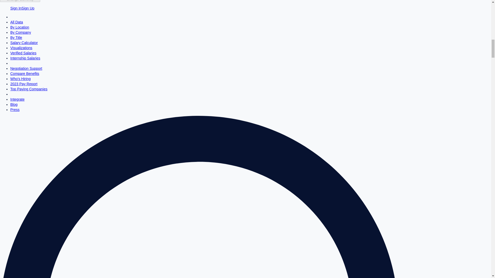 Image resolution: width=495 pixels, height=278 pixels. What do you see at coordinates (21, 48) in the screenshot?
I see `Visualizations` at bounding box center [21, 48].